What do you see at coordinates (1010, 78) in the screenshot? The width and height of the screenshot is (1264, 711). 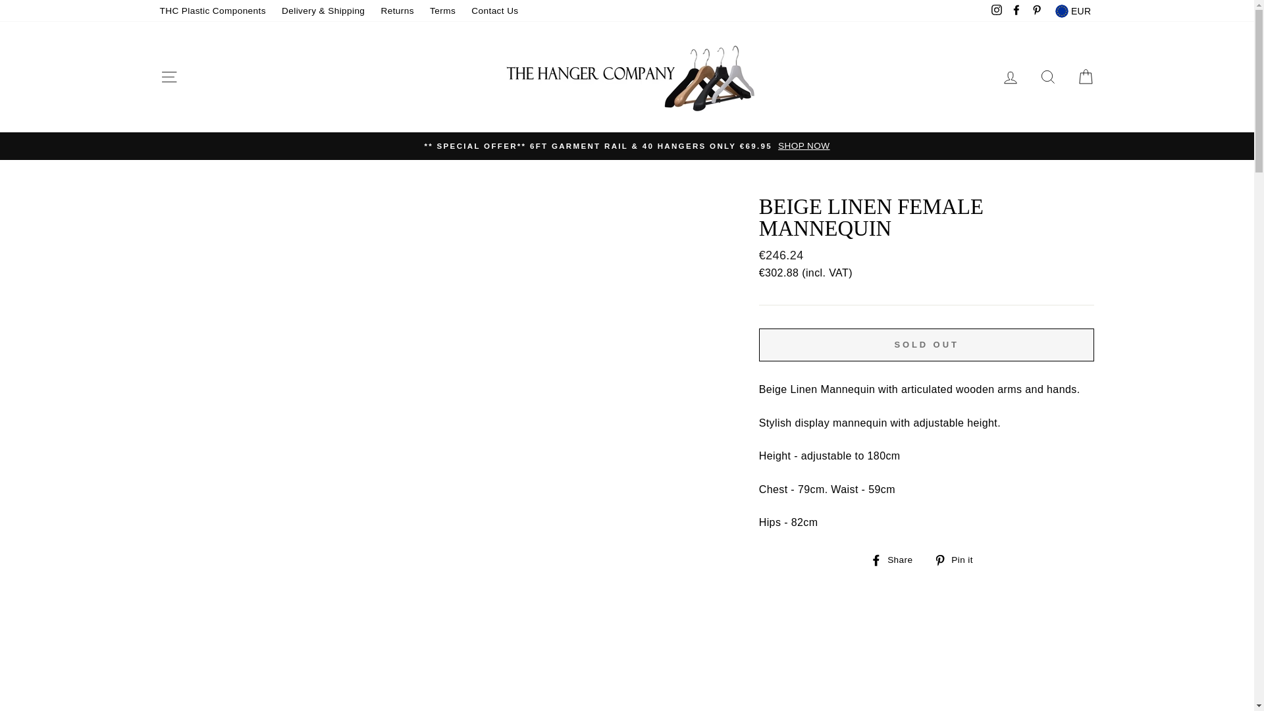 I see `LOG IN` at bounding box center [1010, 78].